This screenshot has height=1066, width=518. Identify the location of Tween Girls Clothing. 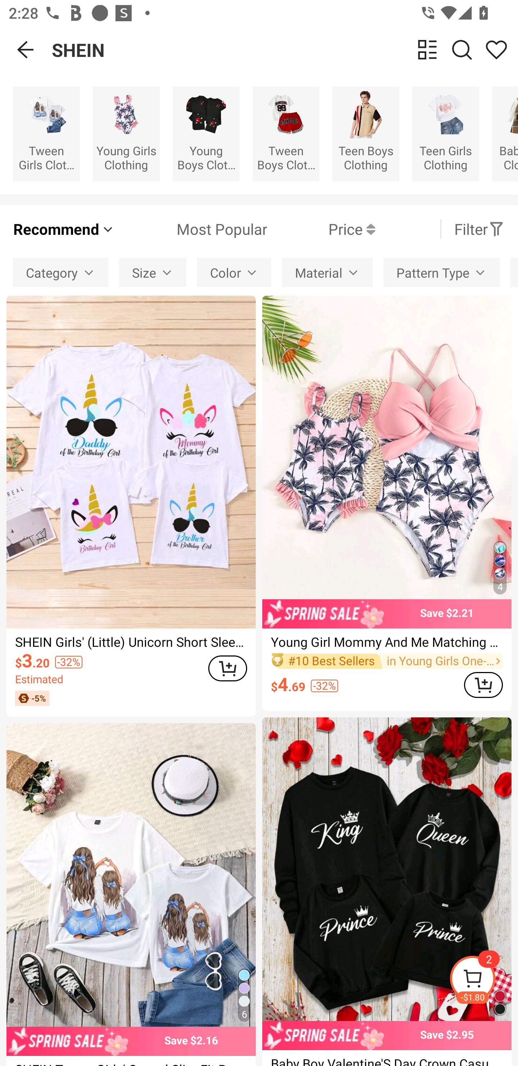
(46, 134).